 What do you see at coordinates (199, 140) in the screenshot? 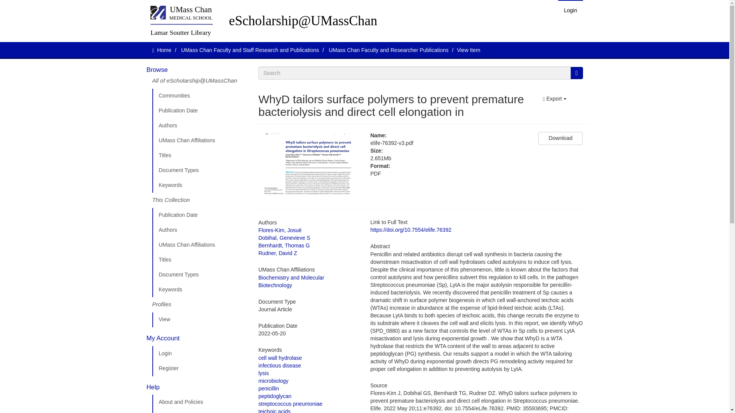
I see `UMass Chan Affiliations` at bounding box center [199, 140].